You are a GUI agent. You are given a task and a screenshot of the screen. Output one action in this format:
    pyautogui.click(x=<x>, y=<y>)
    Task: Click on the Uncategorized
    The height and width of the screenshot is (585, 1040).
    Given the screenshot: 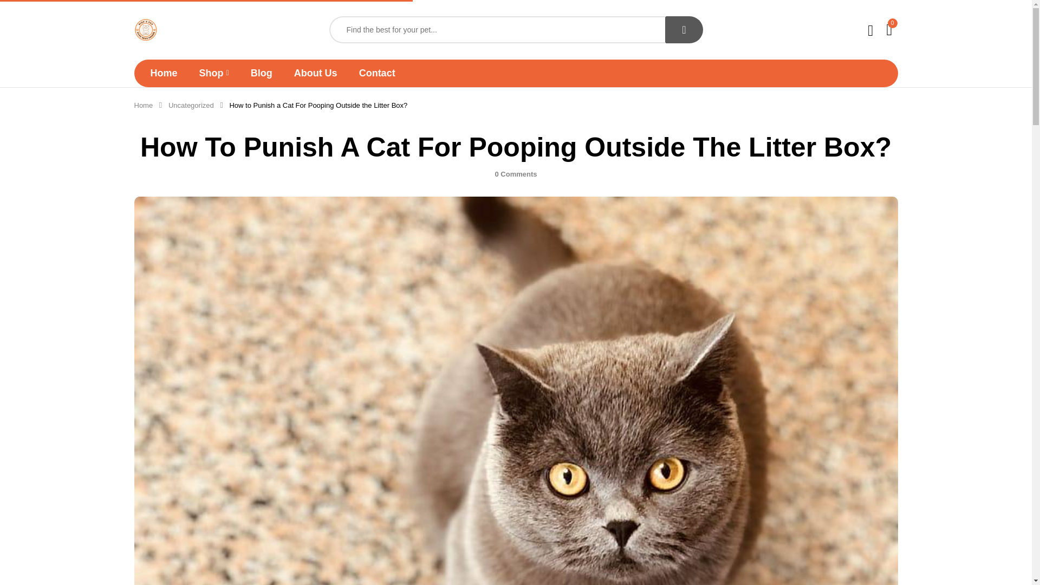 What is the action you would take?
    pyautogui.click(x=191, y=105)
    